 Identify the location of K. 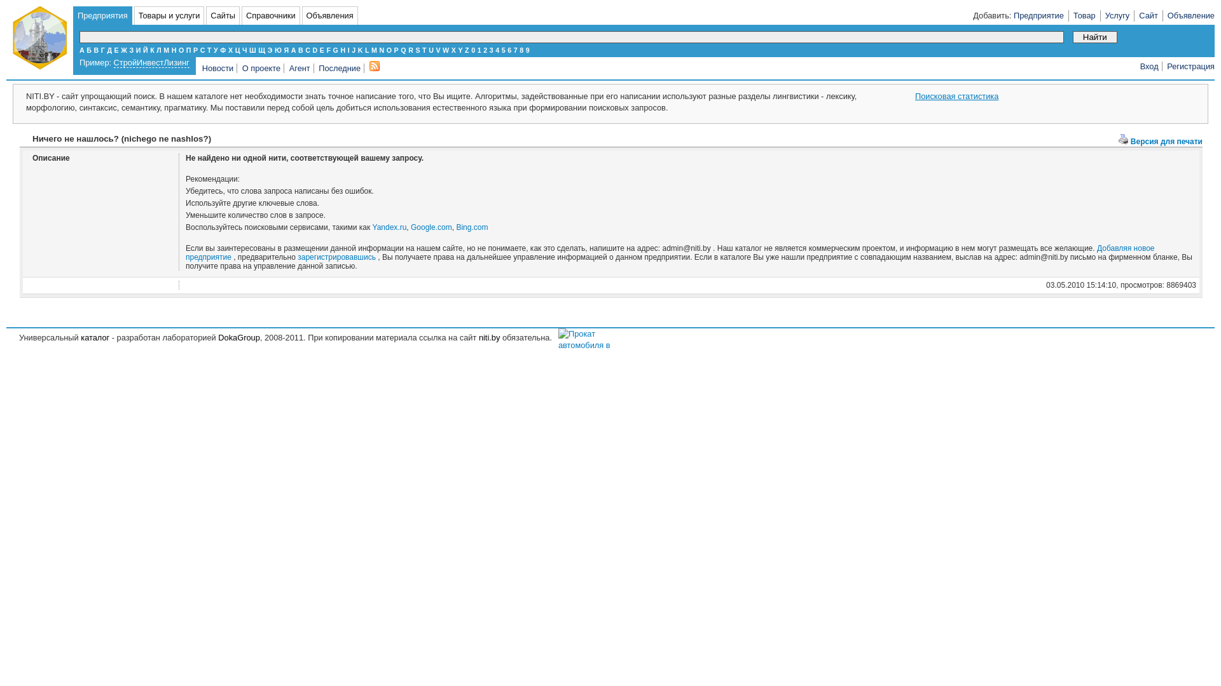
(361, 50).